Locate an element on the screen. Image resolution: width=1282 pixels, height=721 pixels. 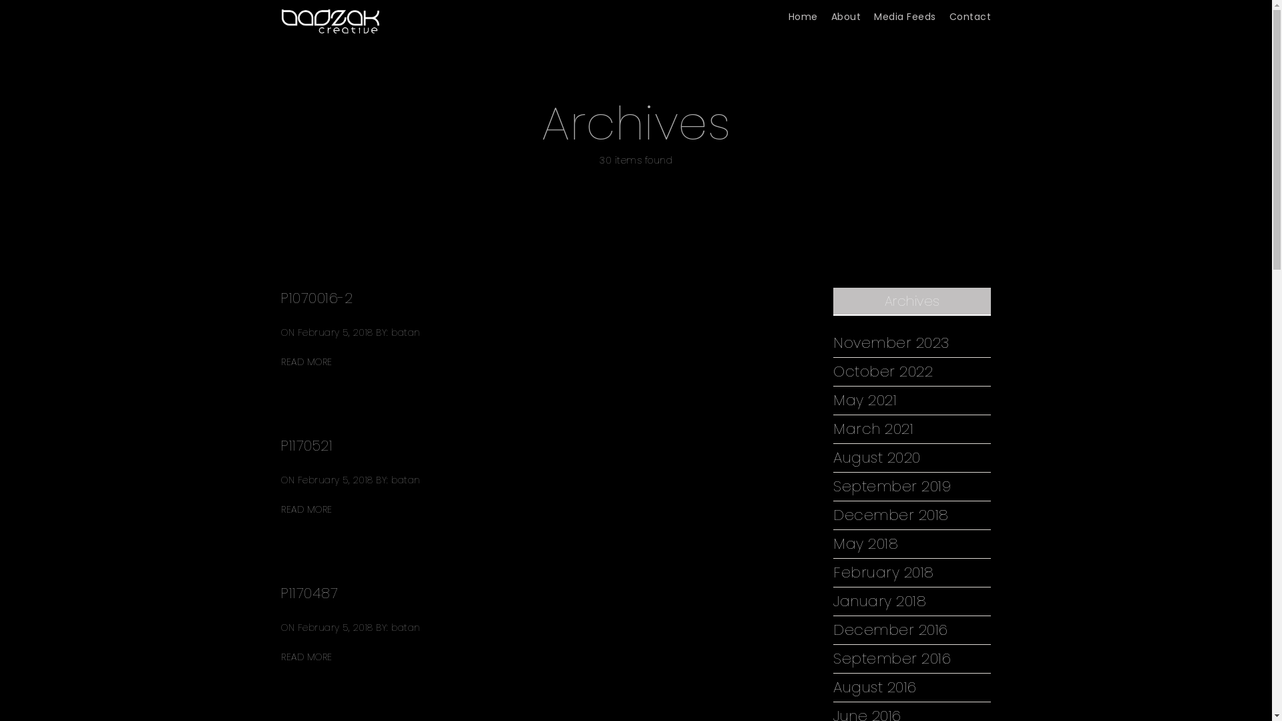
P1170521 is located at coordinates (307, 446).